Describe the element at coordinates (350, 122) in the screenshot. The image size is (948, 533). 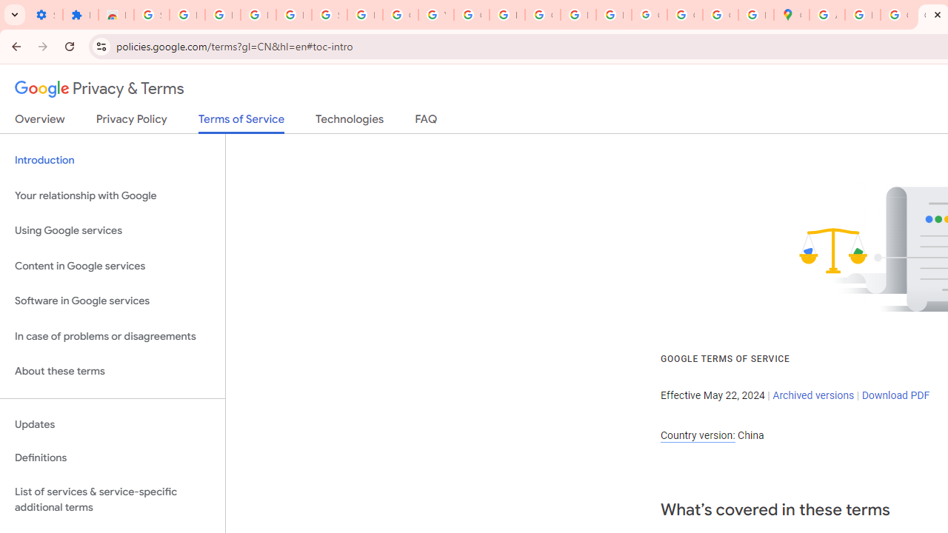
I see `Technologies` at that location.